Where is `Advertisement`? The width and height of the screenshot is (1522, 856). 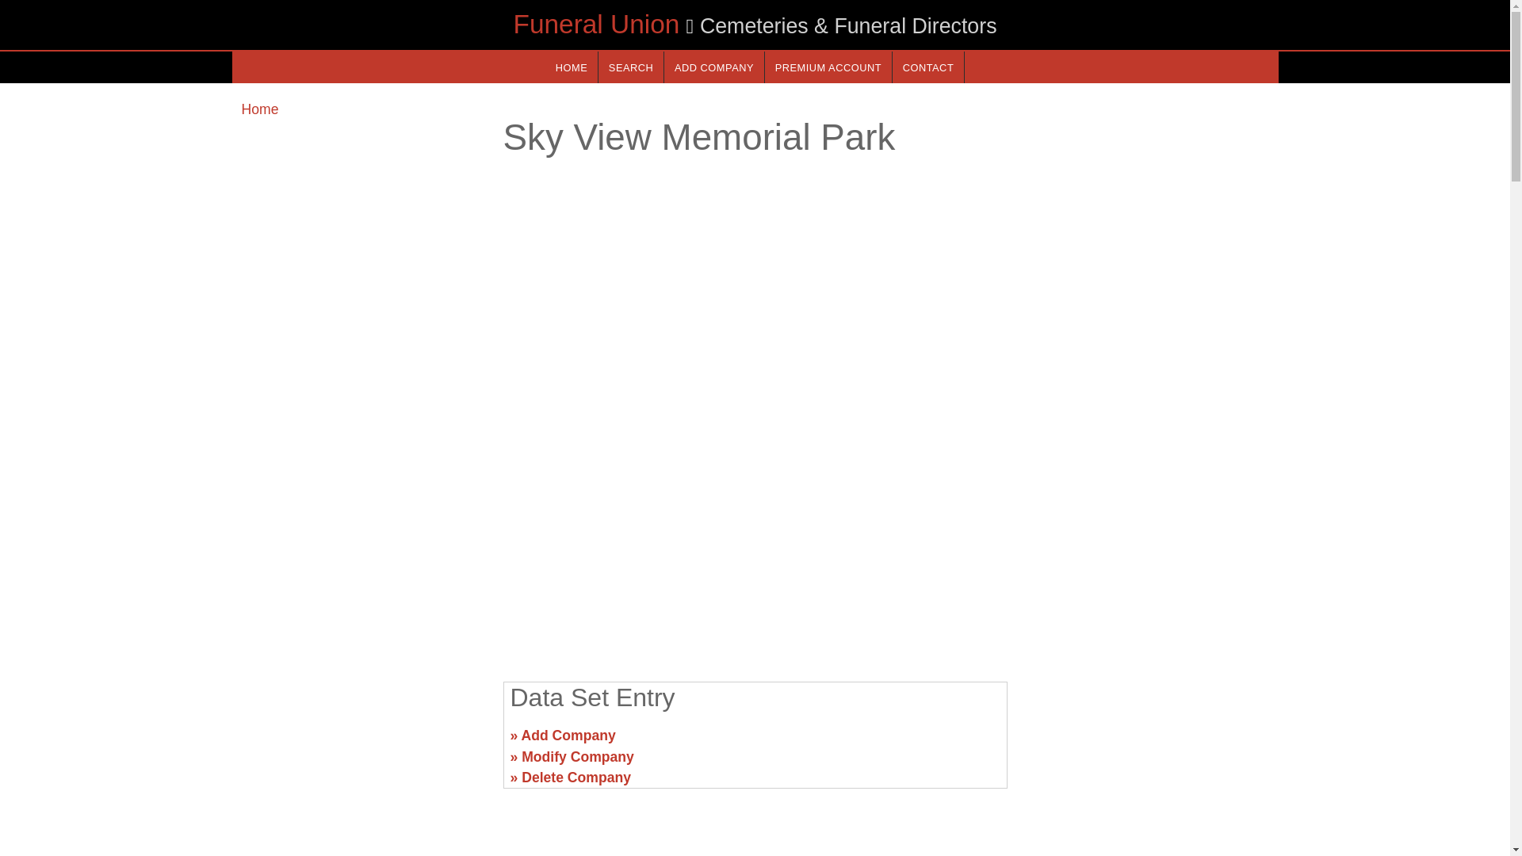 Advertisement is located at coordinates (754, 545).